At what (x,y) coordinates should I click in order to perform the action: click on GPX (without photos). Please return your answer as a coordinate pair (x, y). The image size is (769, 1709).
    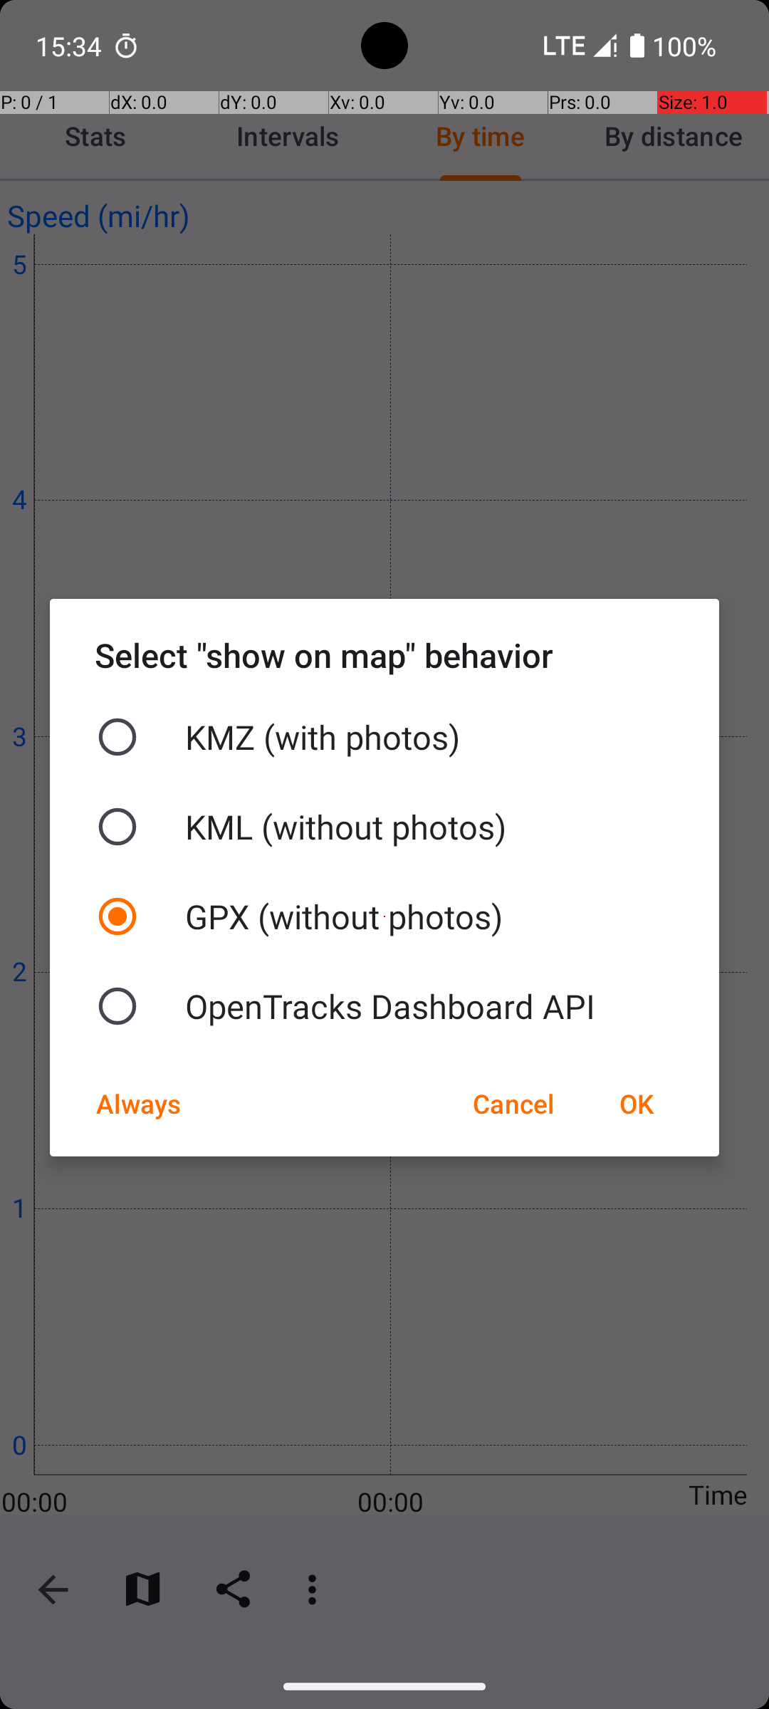
    Looking at the image, I should click on (384, 916).